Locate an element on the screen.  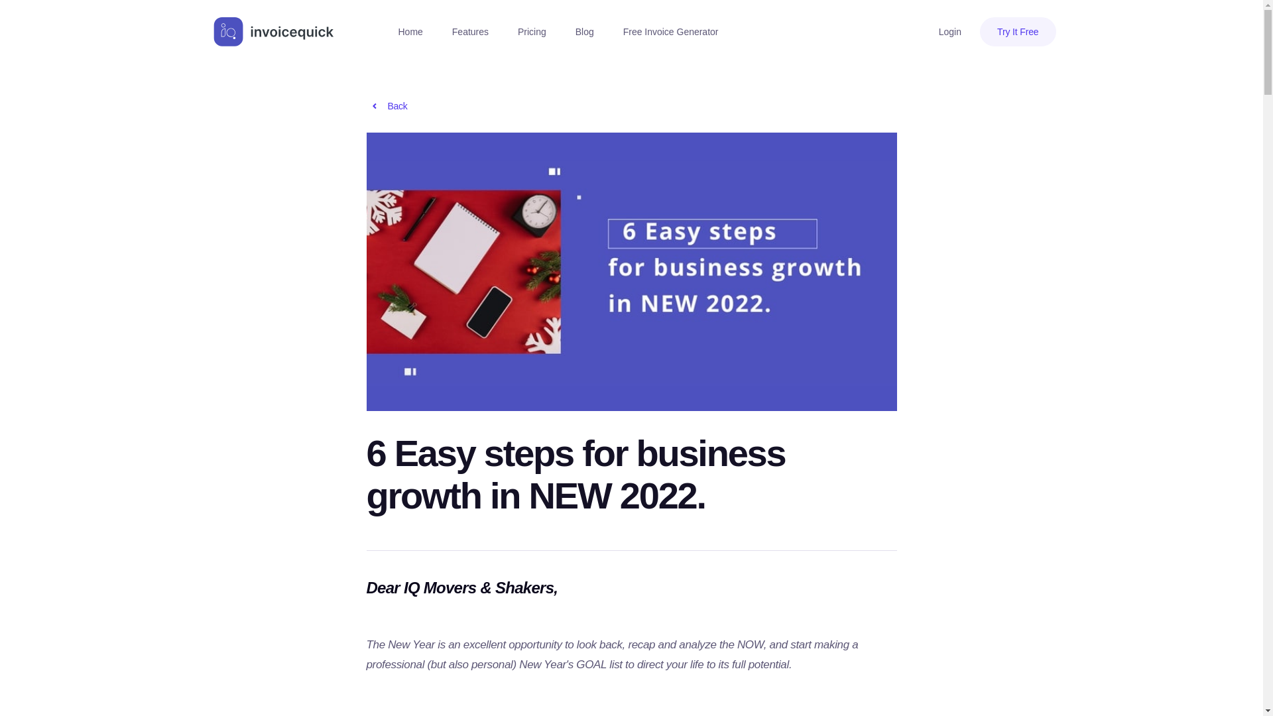
Back is located at coordinates (426, 106).